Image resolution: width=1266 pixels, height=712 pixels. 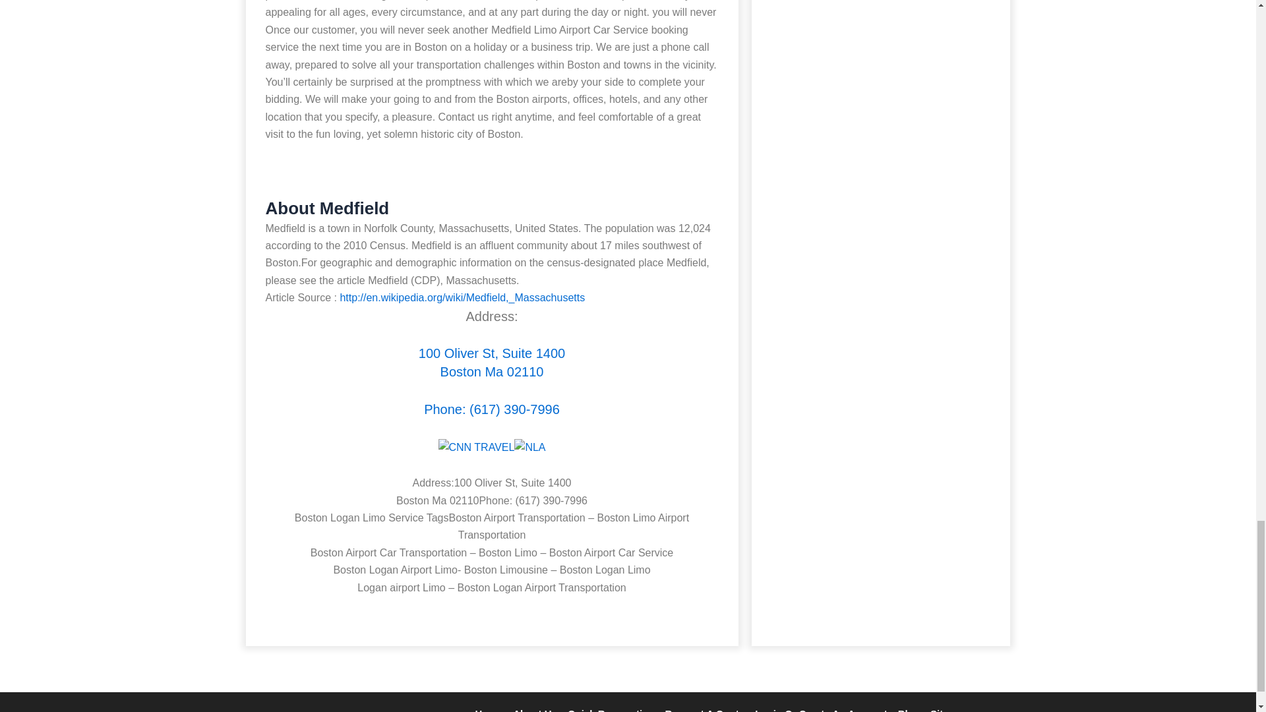 I want to click on Boston Logan Limo Service, so click(x=492, y=363).